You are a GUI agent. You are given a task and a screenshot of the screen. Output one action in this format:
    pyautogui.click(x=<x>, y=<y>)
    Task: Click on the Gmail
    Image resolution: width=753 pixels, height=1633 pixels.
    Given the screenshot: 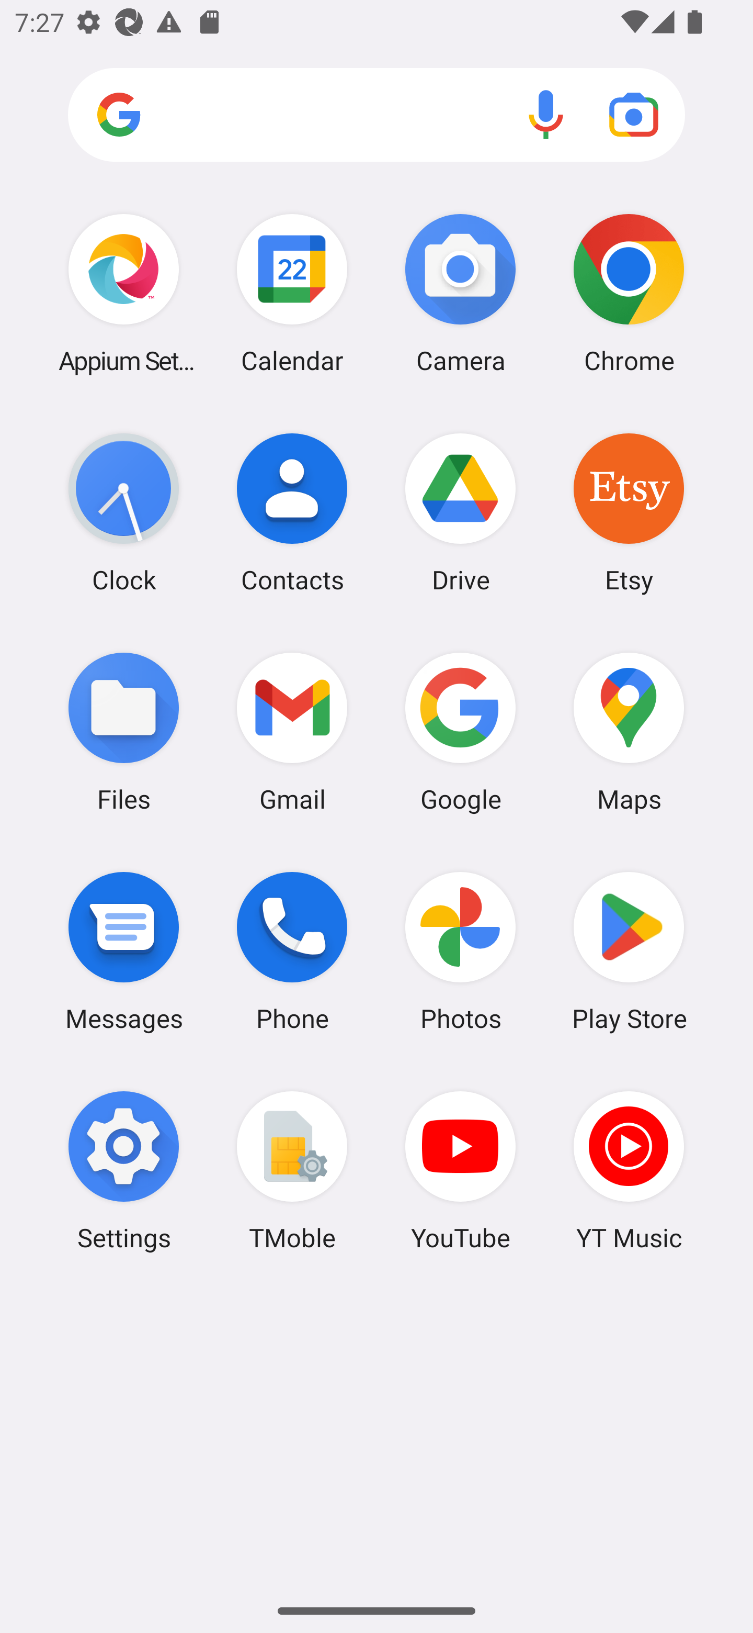 What is the action you would take?
    pyautogui.click(x=292, y=731)
    